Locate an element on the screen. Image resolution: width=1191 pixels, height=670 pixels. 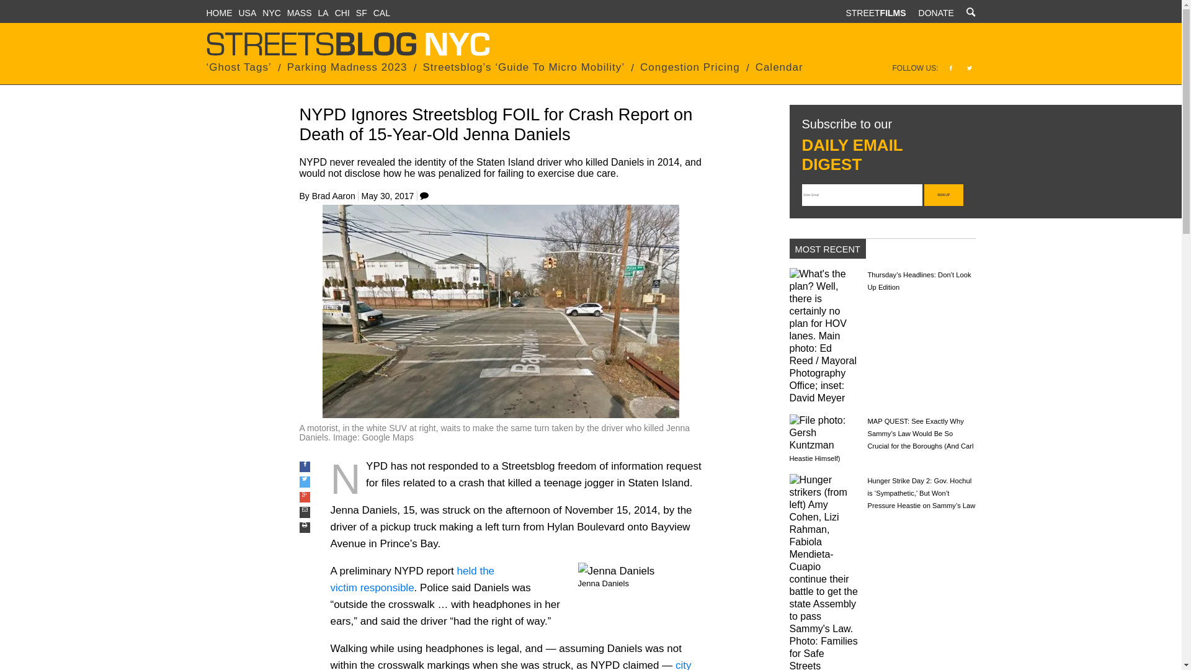
Calendar is located at coordinates (779, 67).